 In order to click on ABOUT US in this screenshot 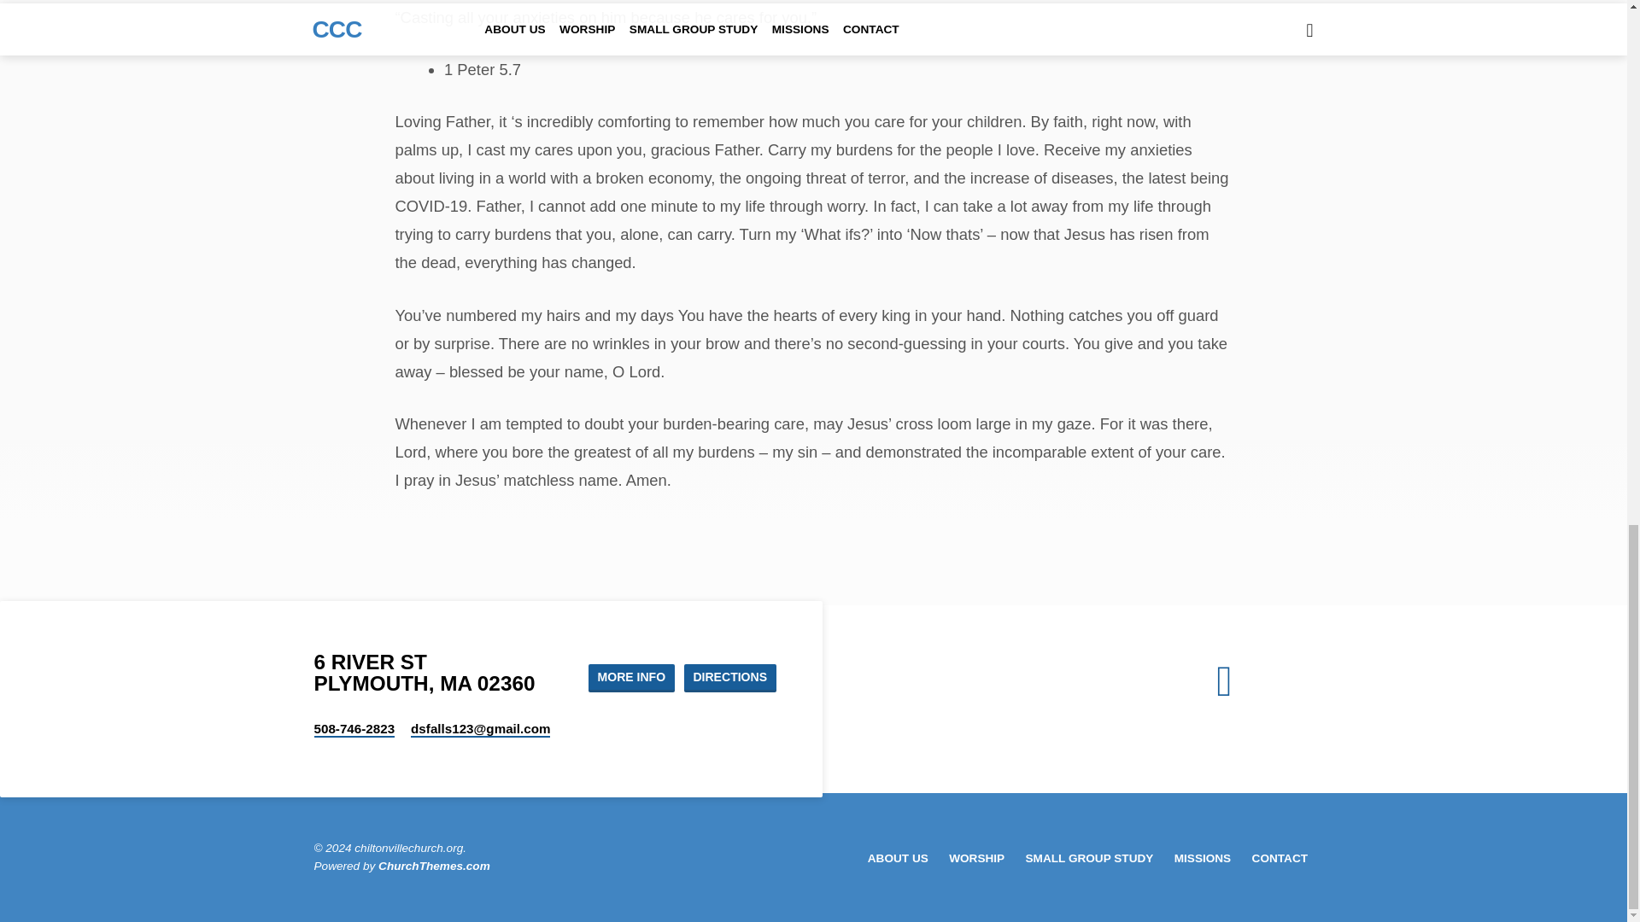, I will do `click(897, 859)`.